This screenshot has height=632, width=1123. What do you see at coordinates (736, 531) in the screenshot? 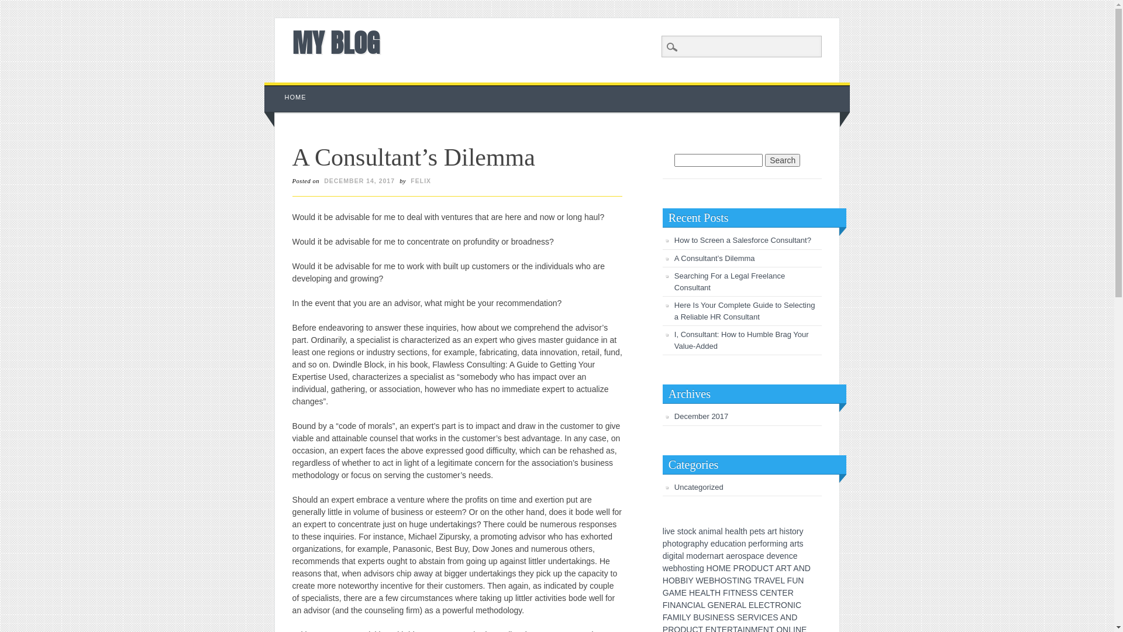
I see `a` at bounding box center [736, 531].